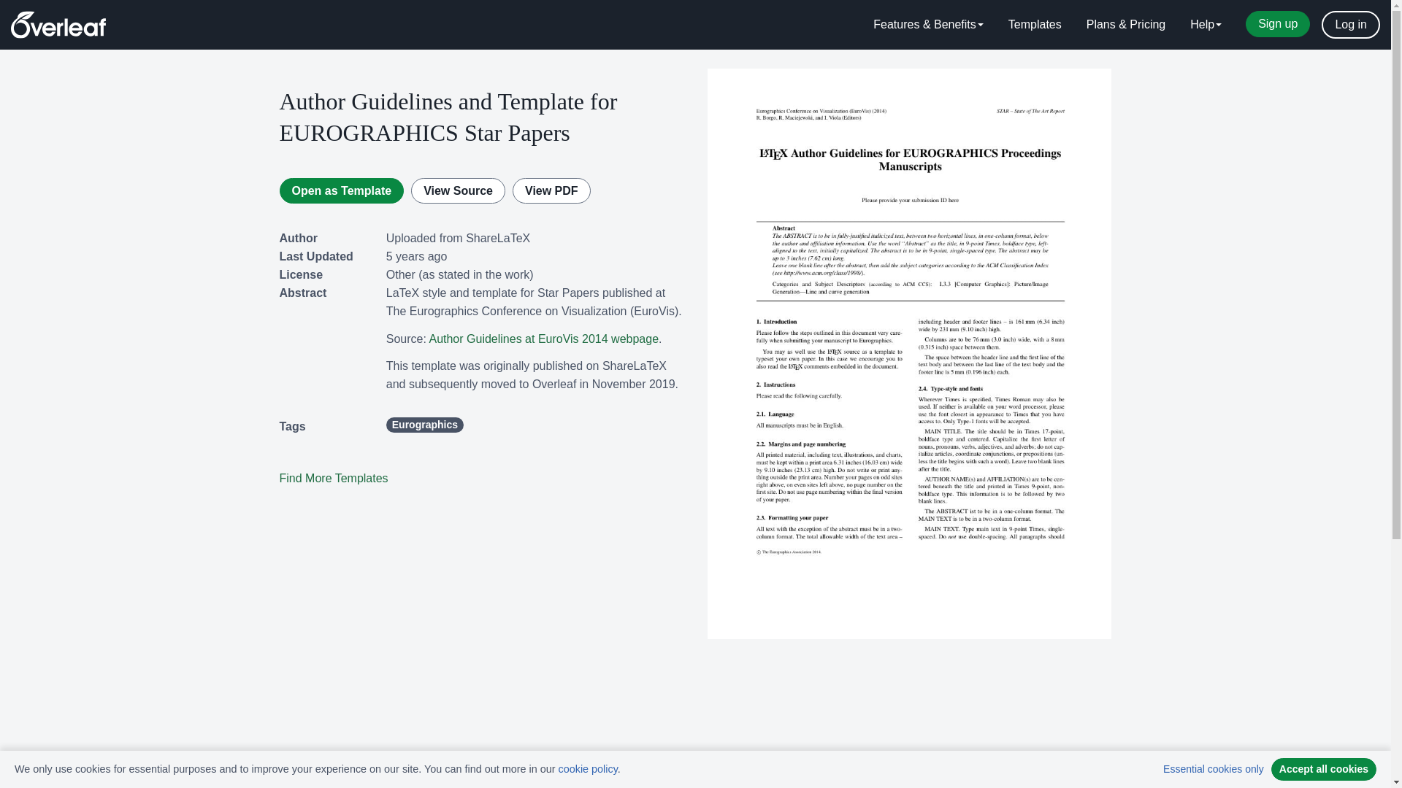 This screenshot has height=788, width=1402. Describe the element at coordinates (341, 190) in the screenshot. I see `Open as Template` at that location.